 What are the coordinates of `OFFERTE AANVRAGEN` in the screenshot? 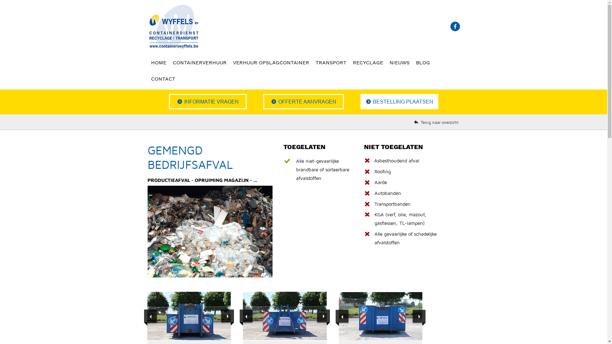 It's located at (303, 102).